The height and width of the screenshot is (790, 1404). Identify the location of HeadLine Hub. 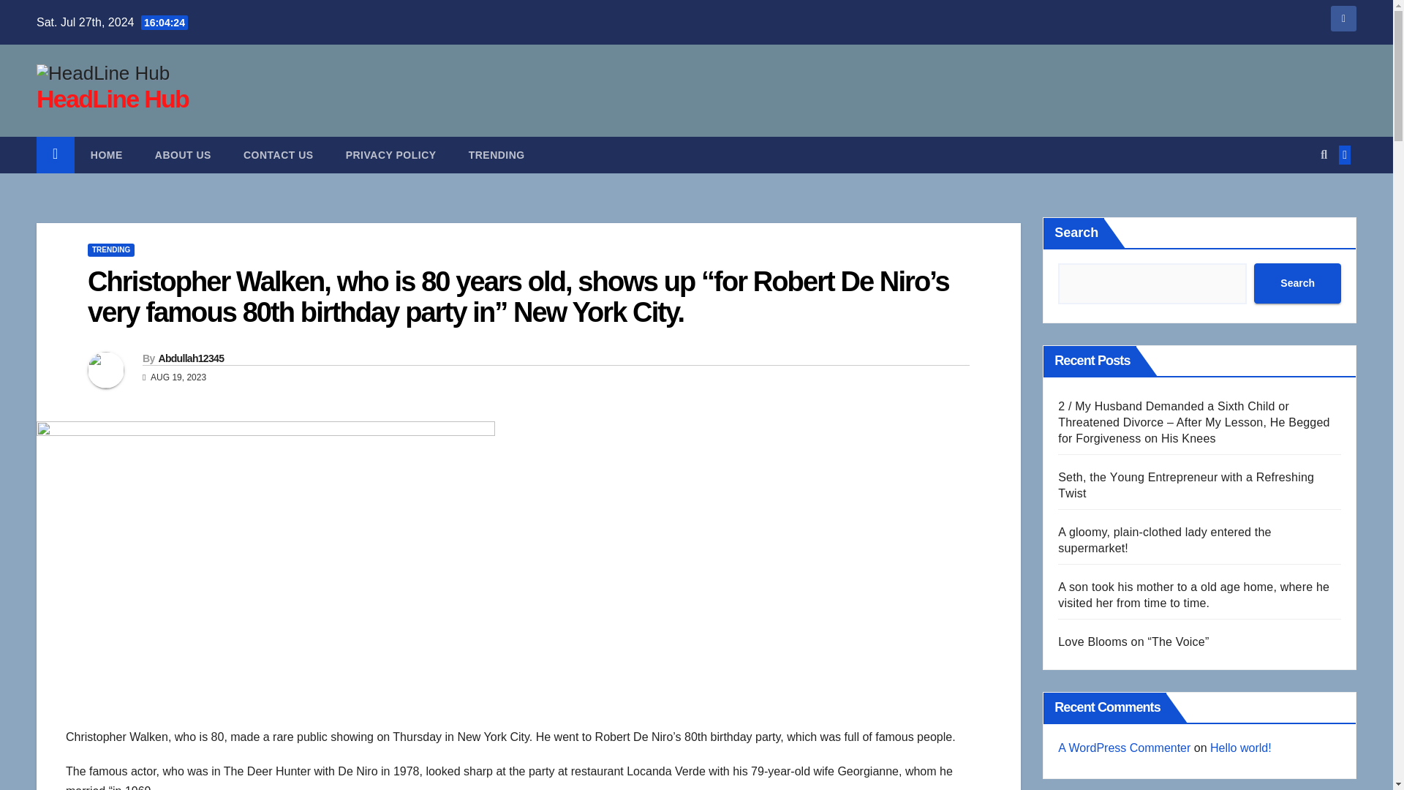
(112, 98).